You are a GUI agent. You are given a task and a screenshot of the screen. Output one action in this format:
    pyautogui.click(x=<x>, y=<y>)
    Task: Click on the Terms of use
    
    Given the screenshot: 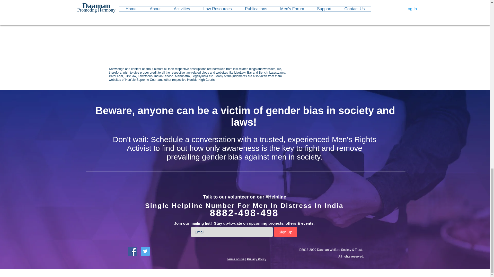 What is the action you would take?
    pyautogui.click(x=236, y=259)
    